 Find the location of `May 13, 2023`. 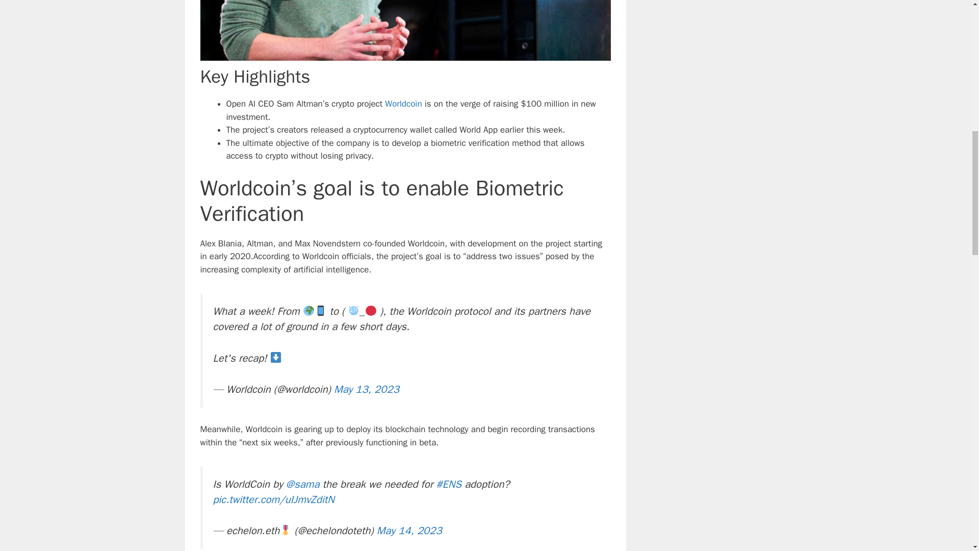

May 13, 2023 is located at coordinates (366, 389).